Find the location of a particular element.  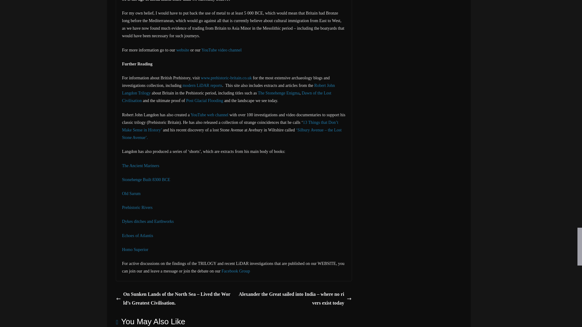

Facebook Group is located at coordinates (236, 271).